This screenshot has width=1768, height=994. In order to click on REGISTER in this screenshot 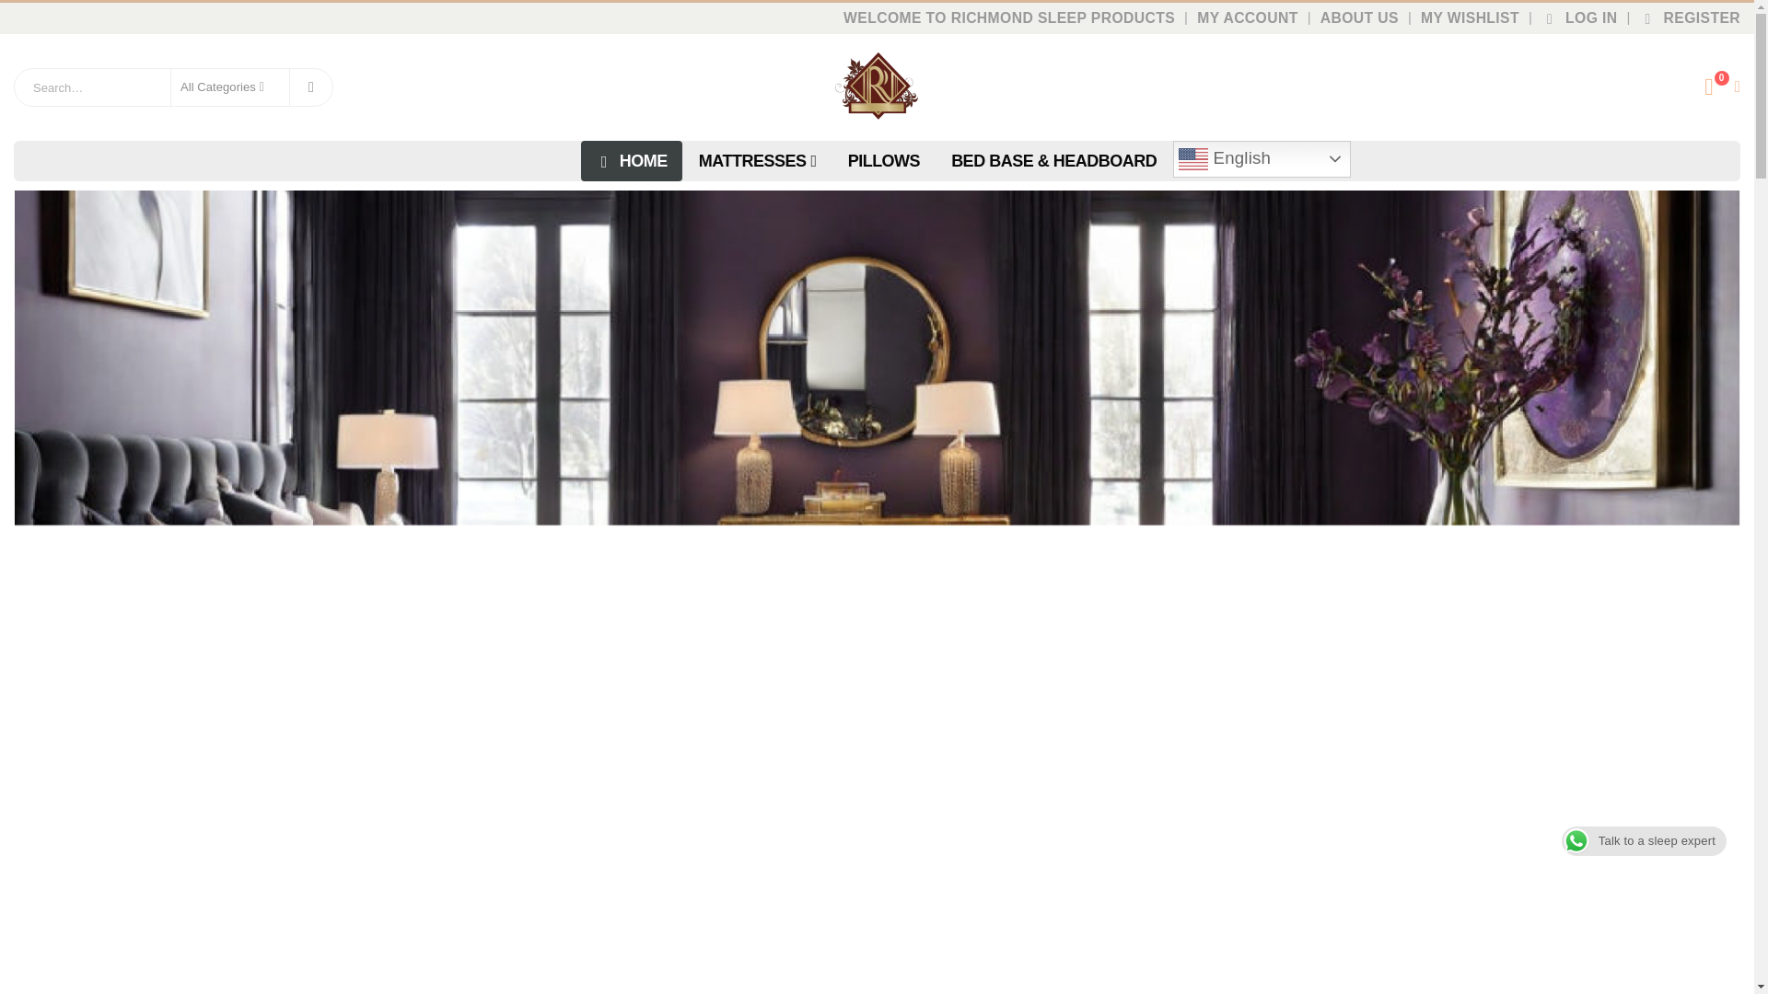, I will do `click(1687, 18)`.